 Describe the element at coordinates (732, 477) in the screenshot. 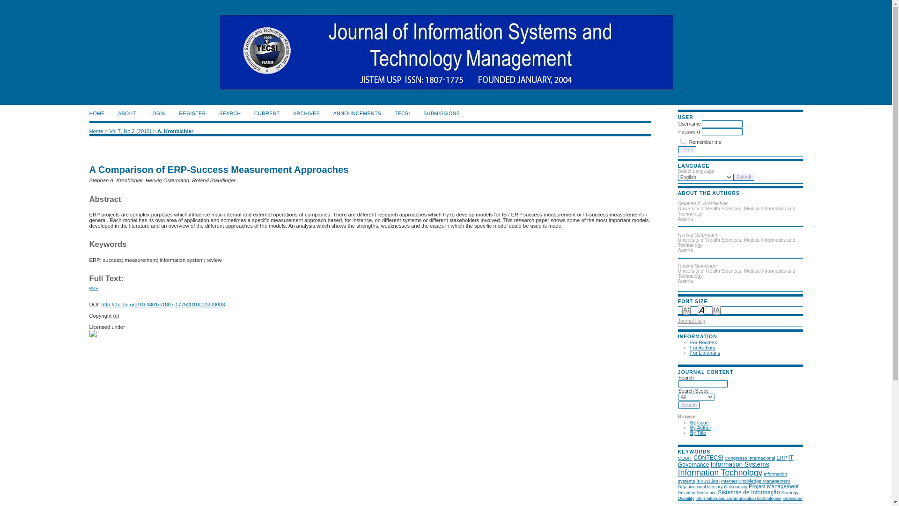

I see `Information systems` at that location.